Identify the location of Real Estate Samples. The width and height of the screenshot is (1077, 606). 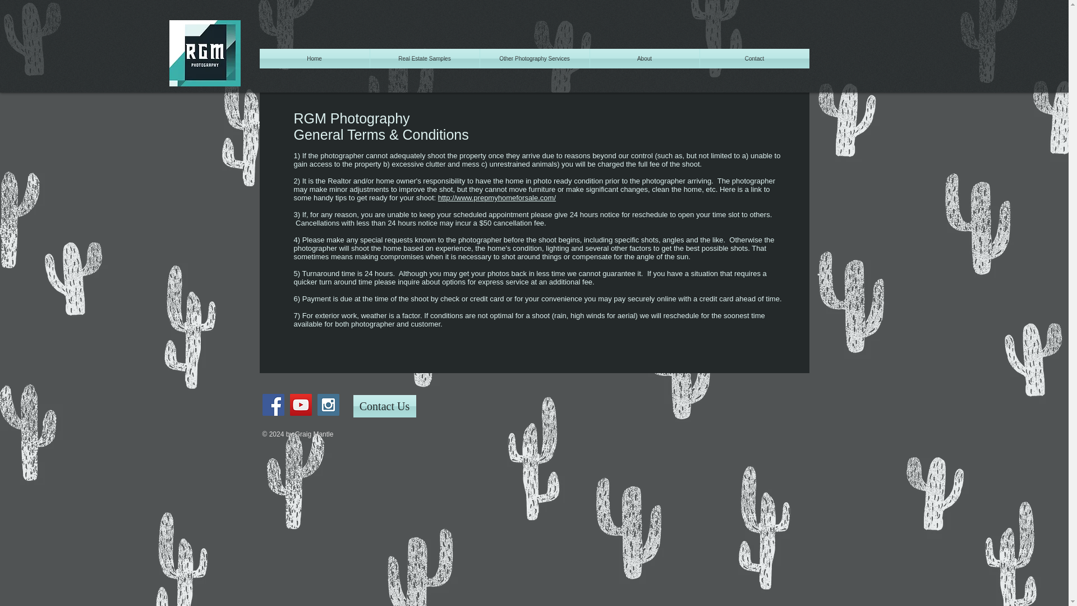
(425, 58).